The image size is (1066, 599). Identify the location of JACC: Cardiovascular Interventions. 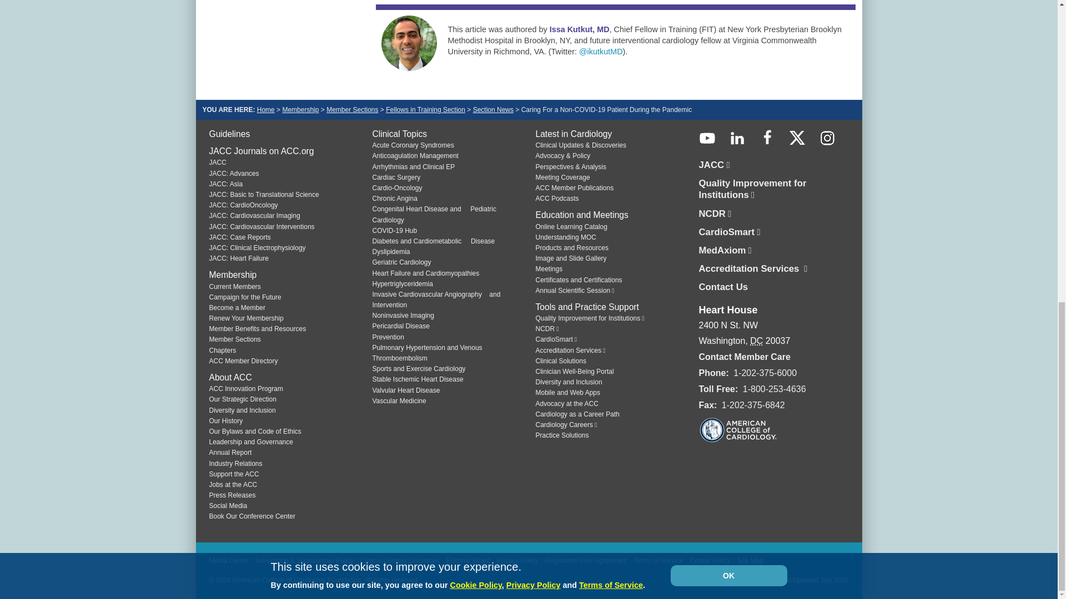
(262, 226).